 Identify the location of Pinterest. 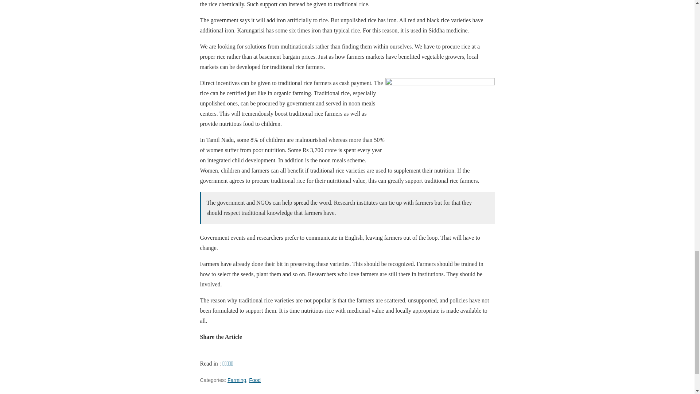
(240, 353).